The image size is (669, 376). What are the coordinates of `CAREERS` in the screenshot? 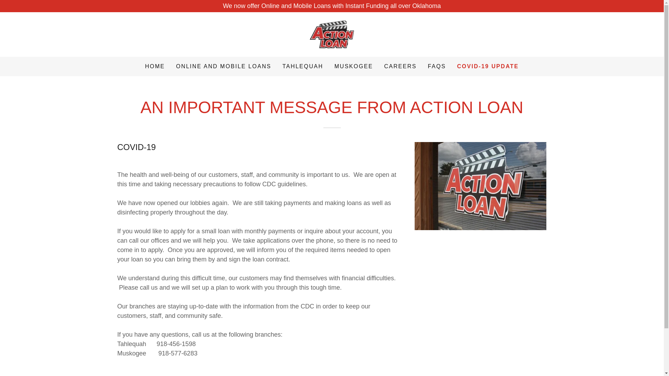 It's located at (400, 66).